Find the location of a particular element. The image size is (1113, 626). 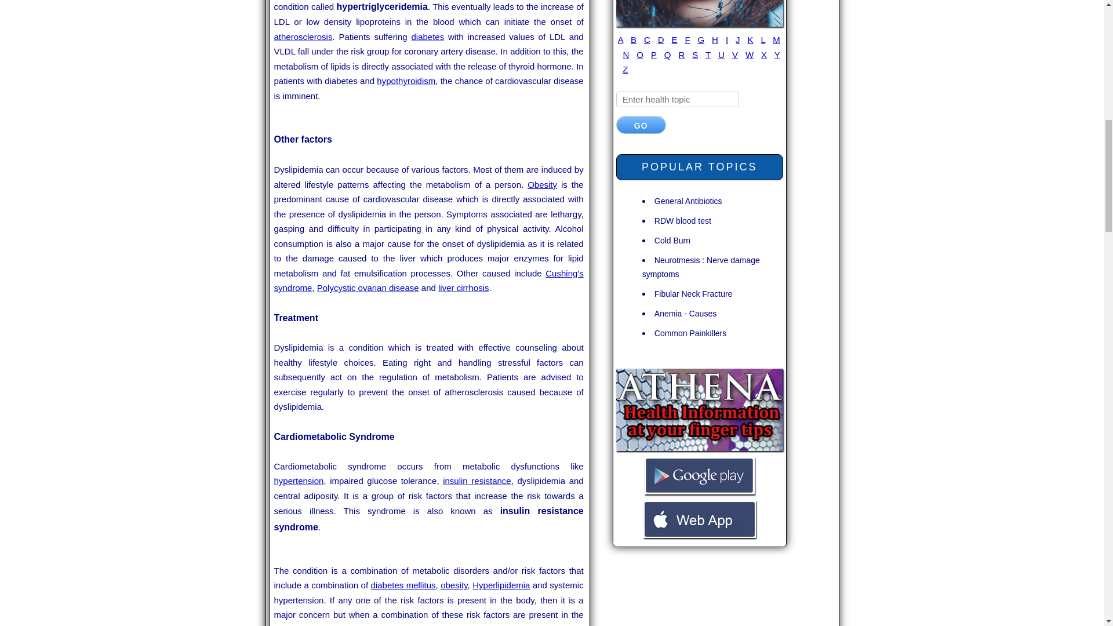

hypertension is located at coordinates (299, 481).